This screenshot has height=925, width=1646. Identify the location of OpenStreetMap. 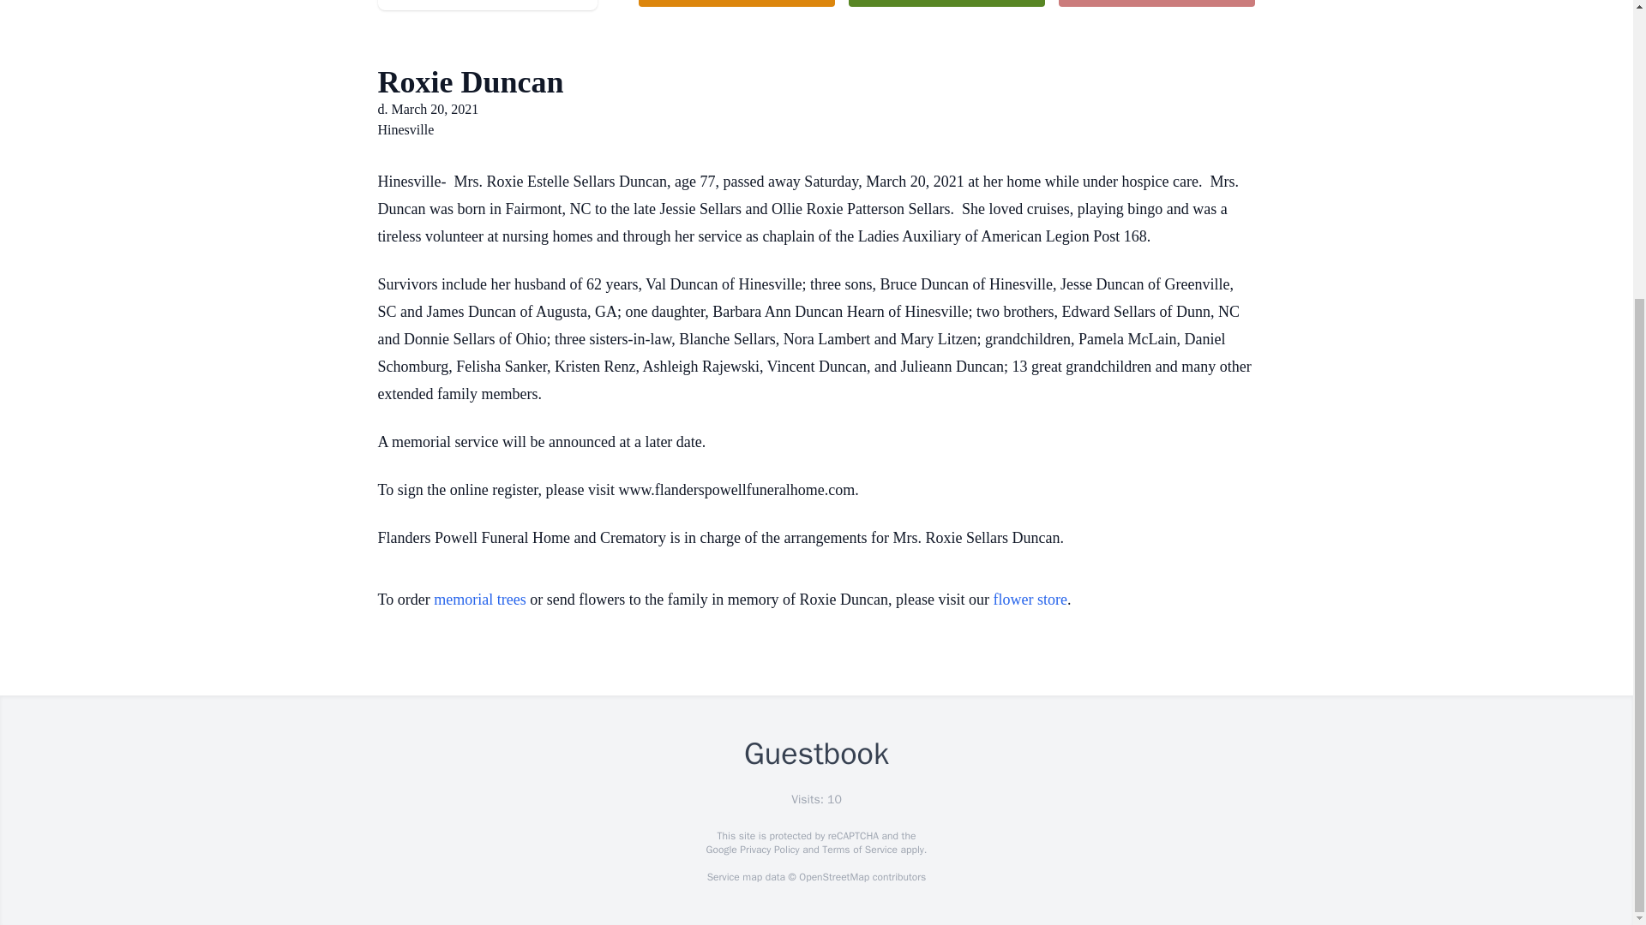
(833, 877).